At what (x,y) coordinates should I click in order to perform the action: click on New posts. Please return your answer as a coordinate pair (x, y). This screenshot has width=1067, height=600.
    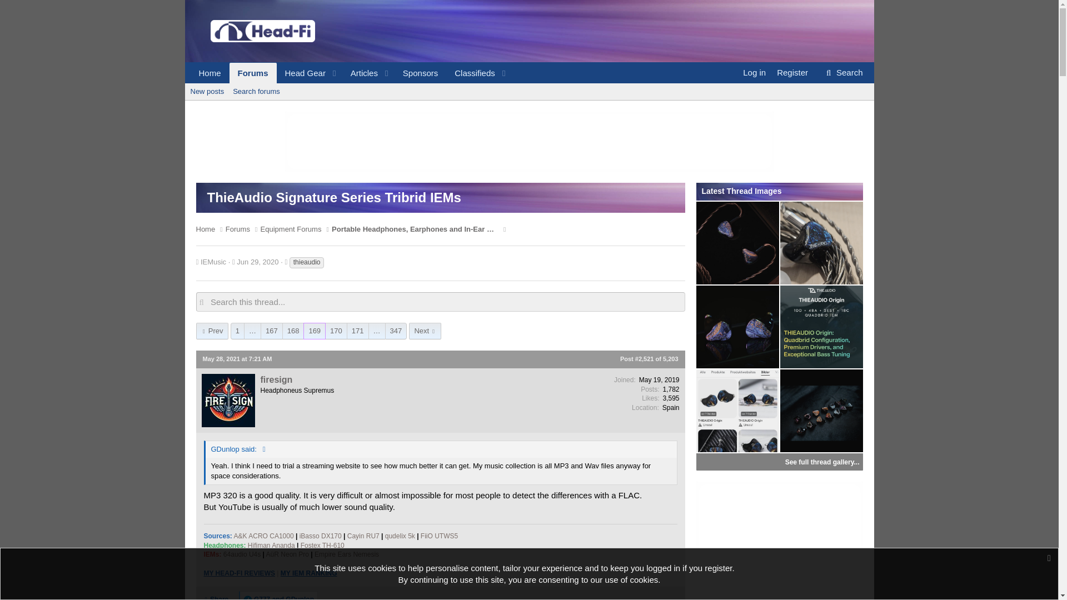
    Looking at the image, I should click on (350, 73).